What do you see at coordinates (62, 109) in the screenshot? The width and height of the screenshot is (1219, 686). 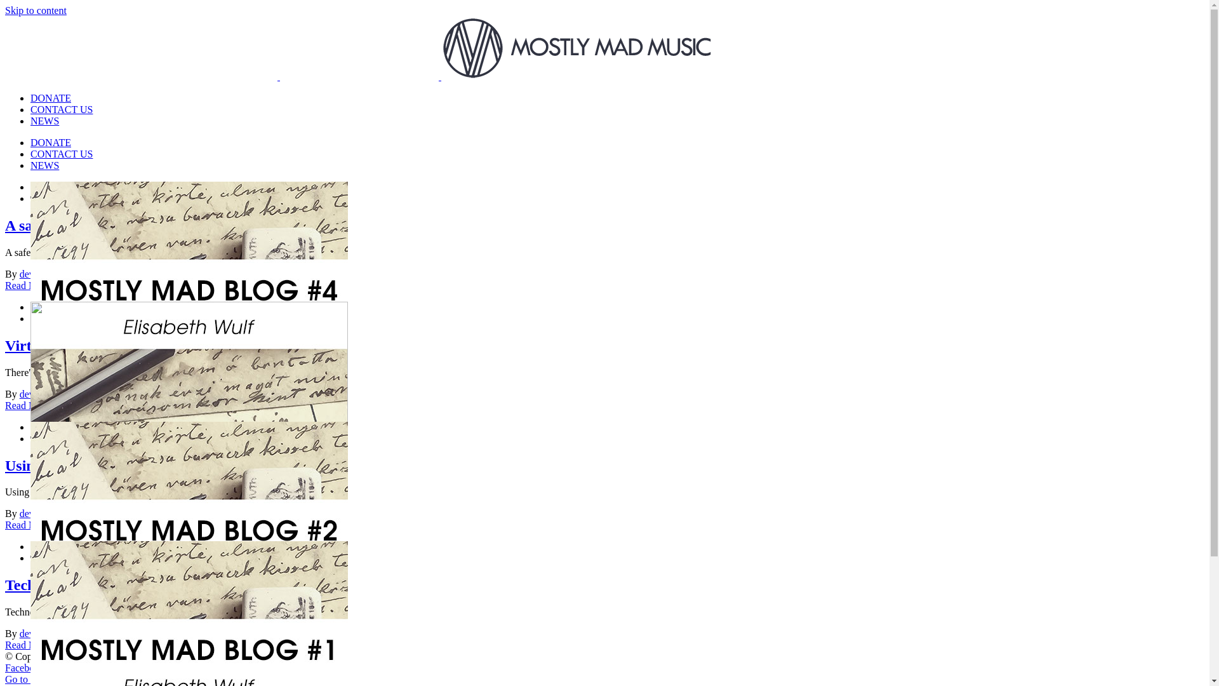 I see `CONTACT US` at bounding box center [62, 109].